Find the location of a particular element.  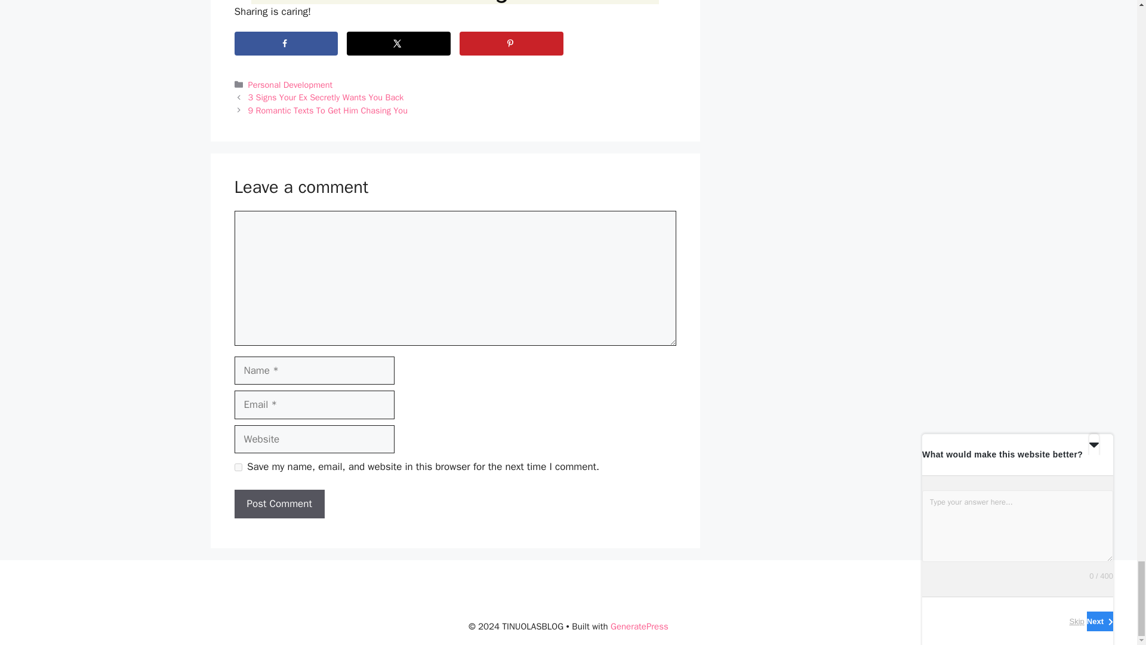

3 Signs Your Ex Secretly Wants You Back is located at coordinates (326, 97).